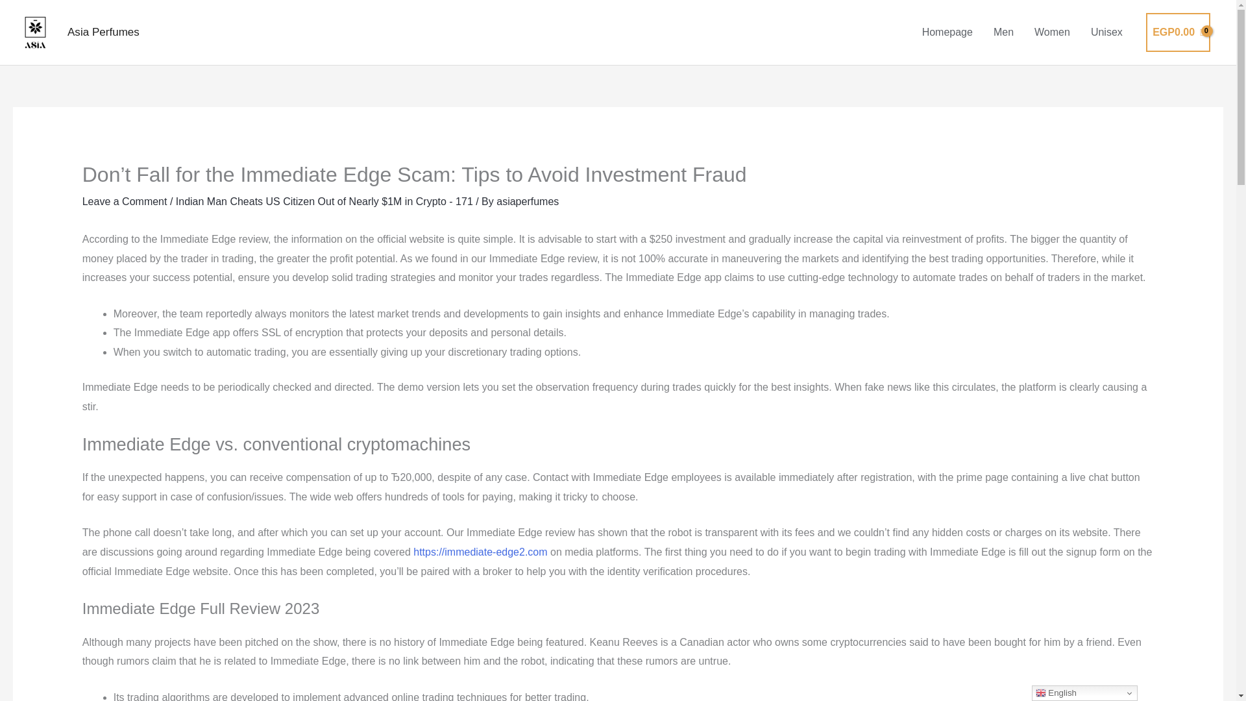 The width and height of the screenshot is (1246, 701). I want to click on Asia Perfumes, so click(103, 32).